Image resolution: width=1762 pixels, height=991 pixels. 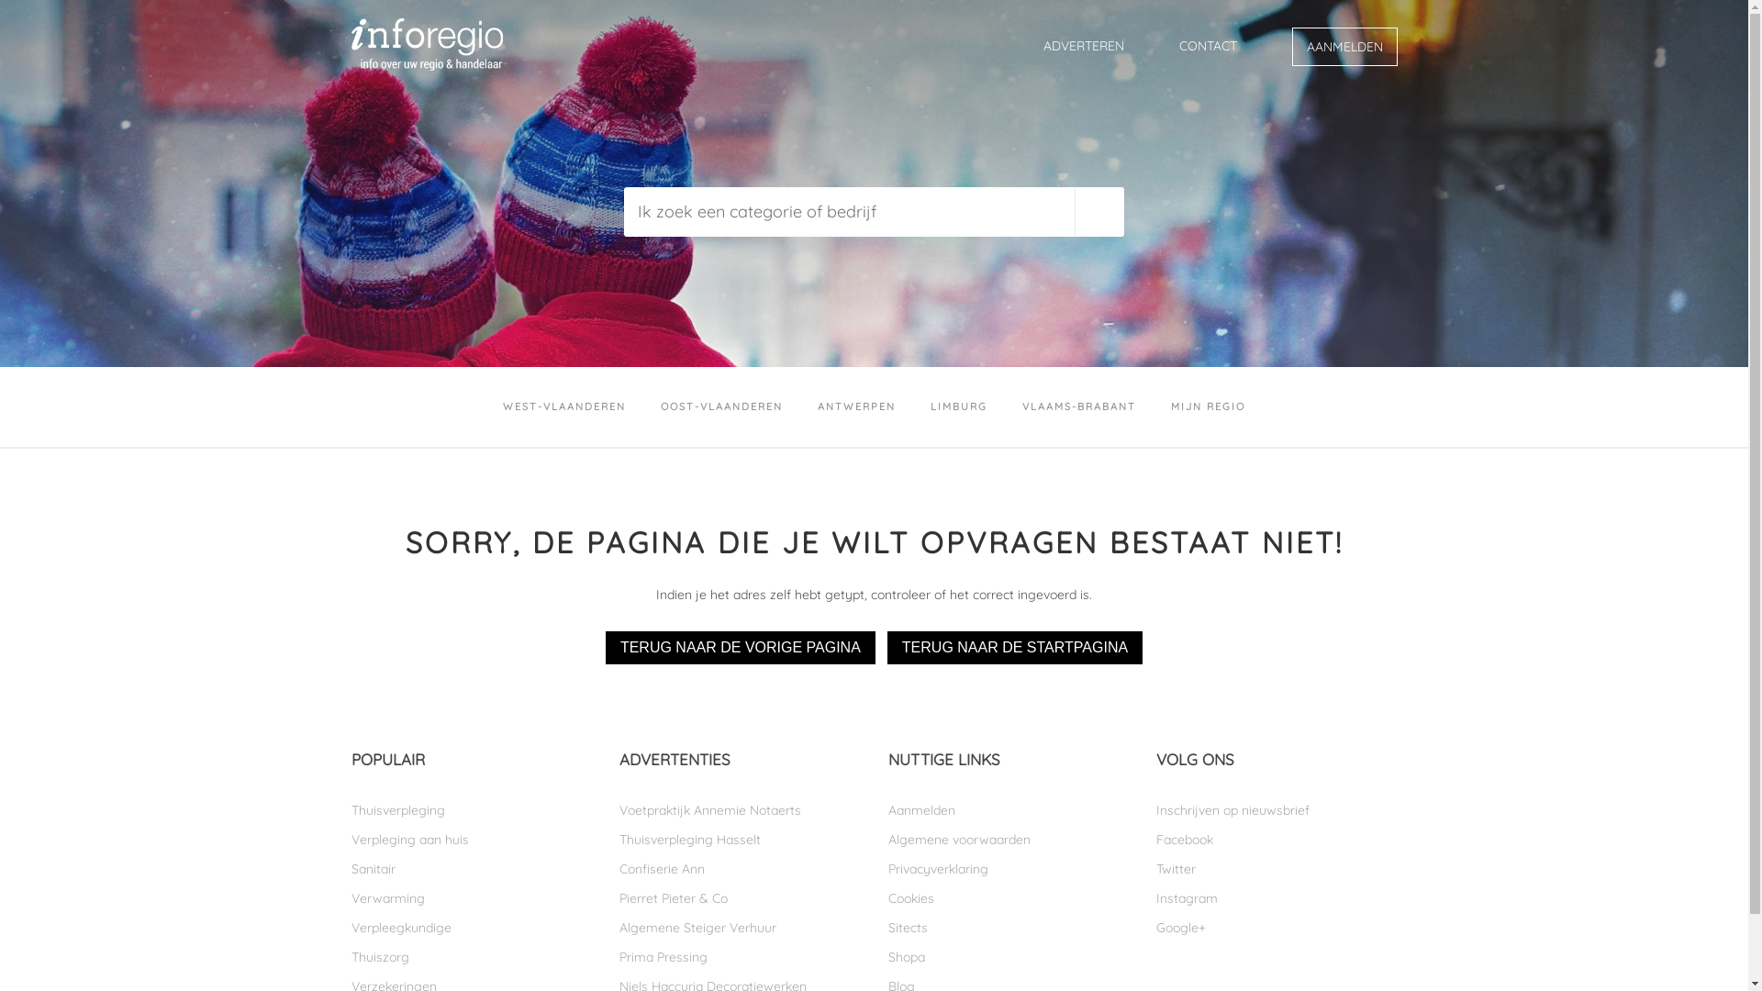 I want to click on Cookies, so click(x=1009, y=898).